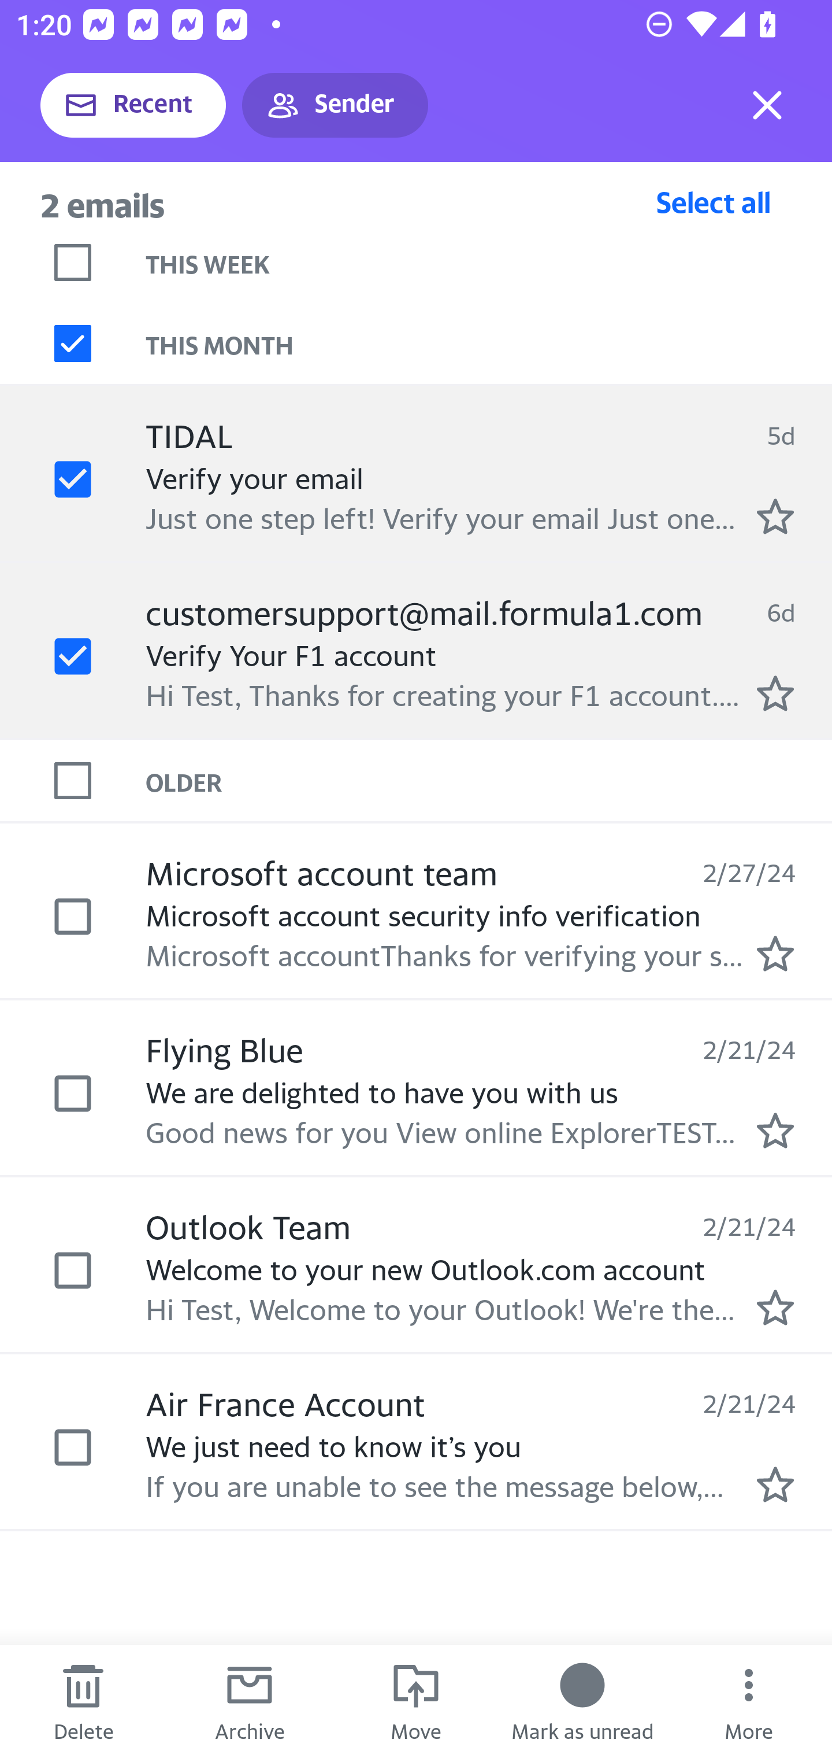  I want to click on Mark as unread, so click(582, 1701).